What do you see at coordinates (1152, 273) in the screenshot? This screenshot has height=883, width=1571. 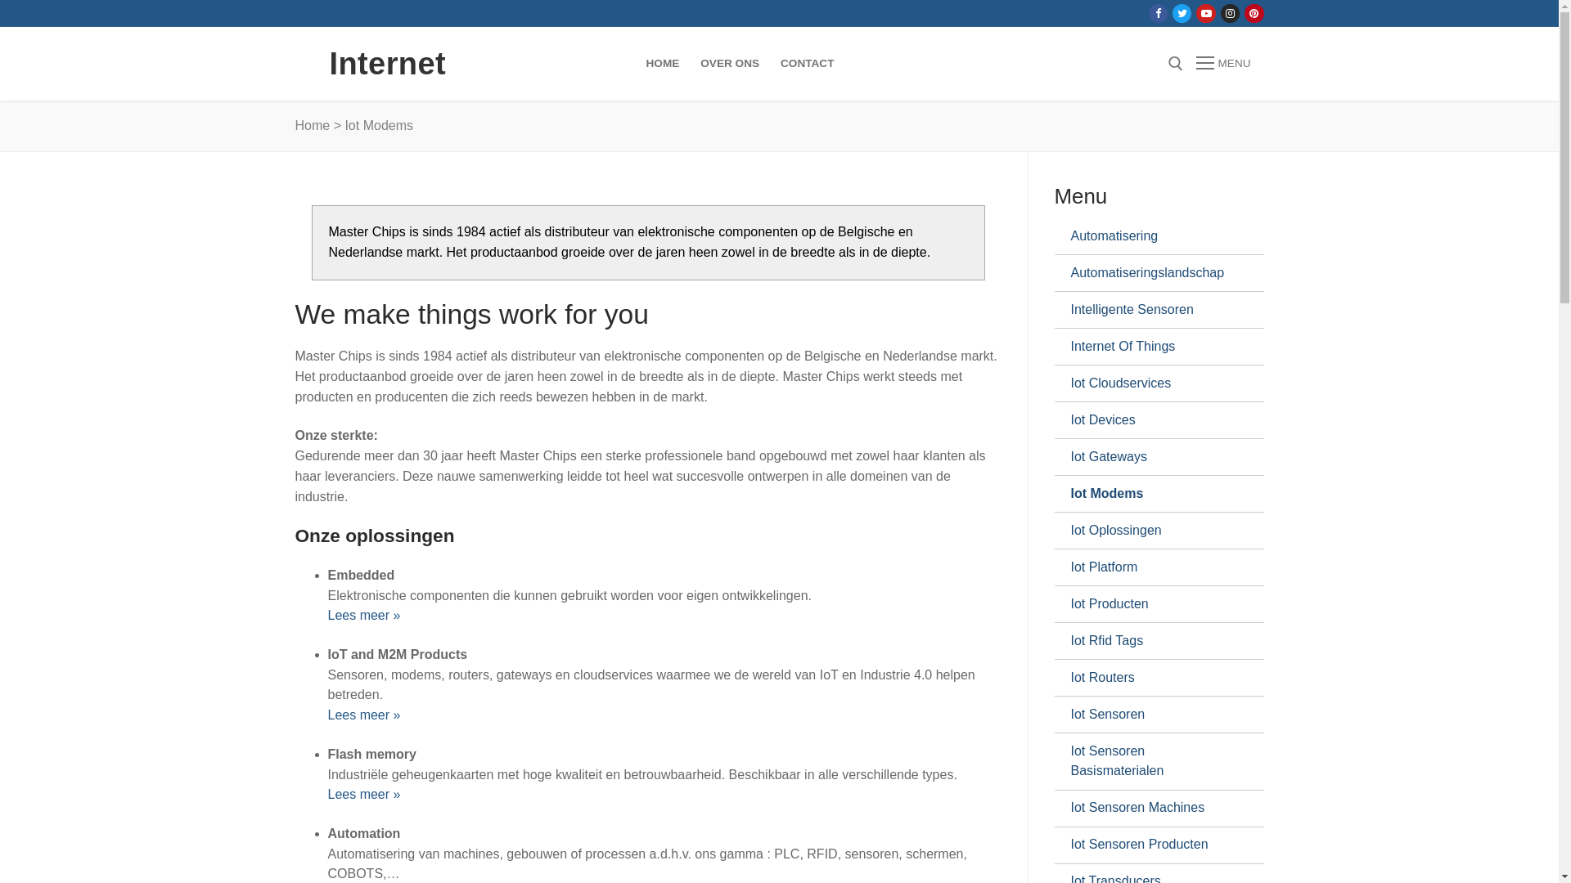 I see `Automatiseringslandschap` at bounding box center [1152, 273].